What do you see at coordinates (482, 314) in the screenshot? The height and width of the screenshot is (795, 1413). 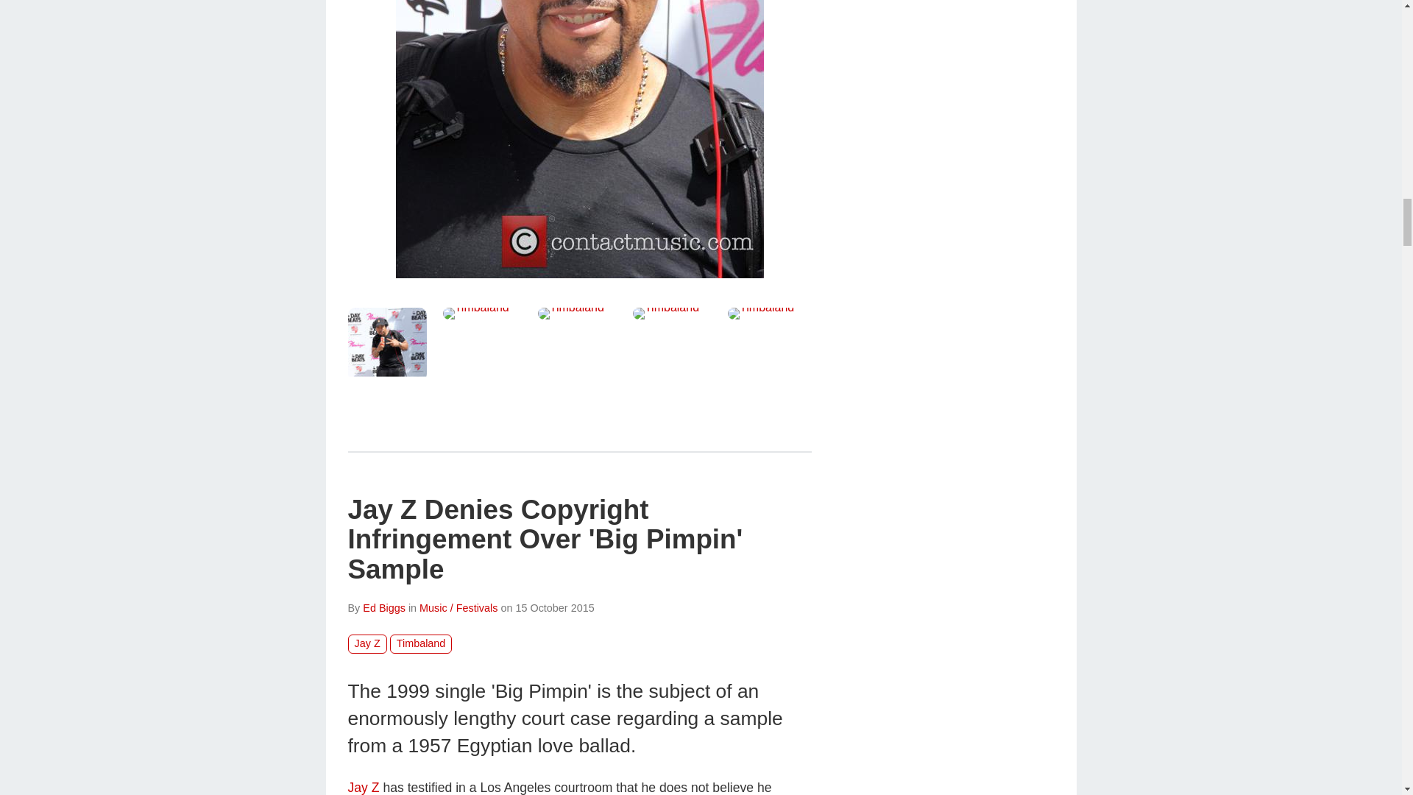 I see `Timbaland` at bounding box center [482, 314].